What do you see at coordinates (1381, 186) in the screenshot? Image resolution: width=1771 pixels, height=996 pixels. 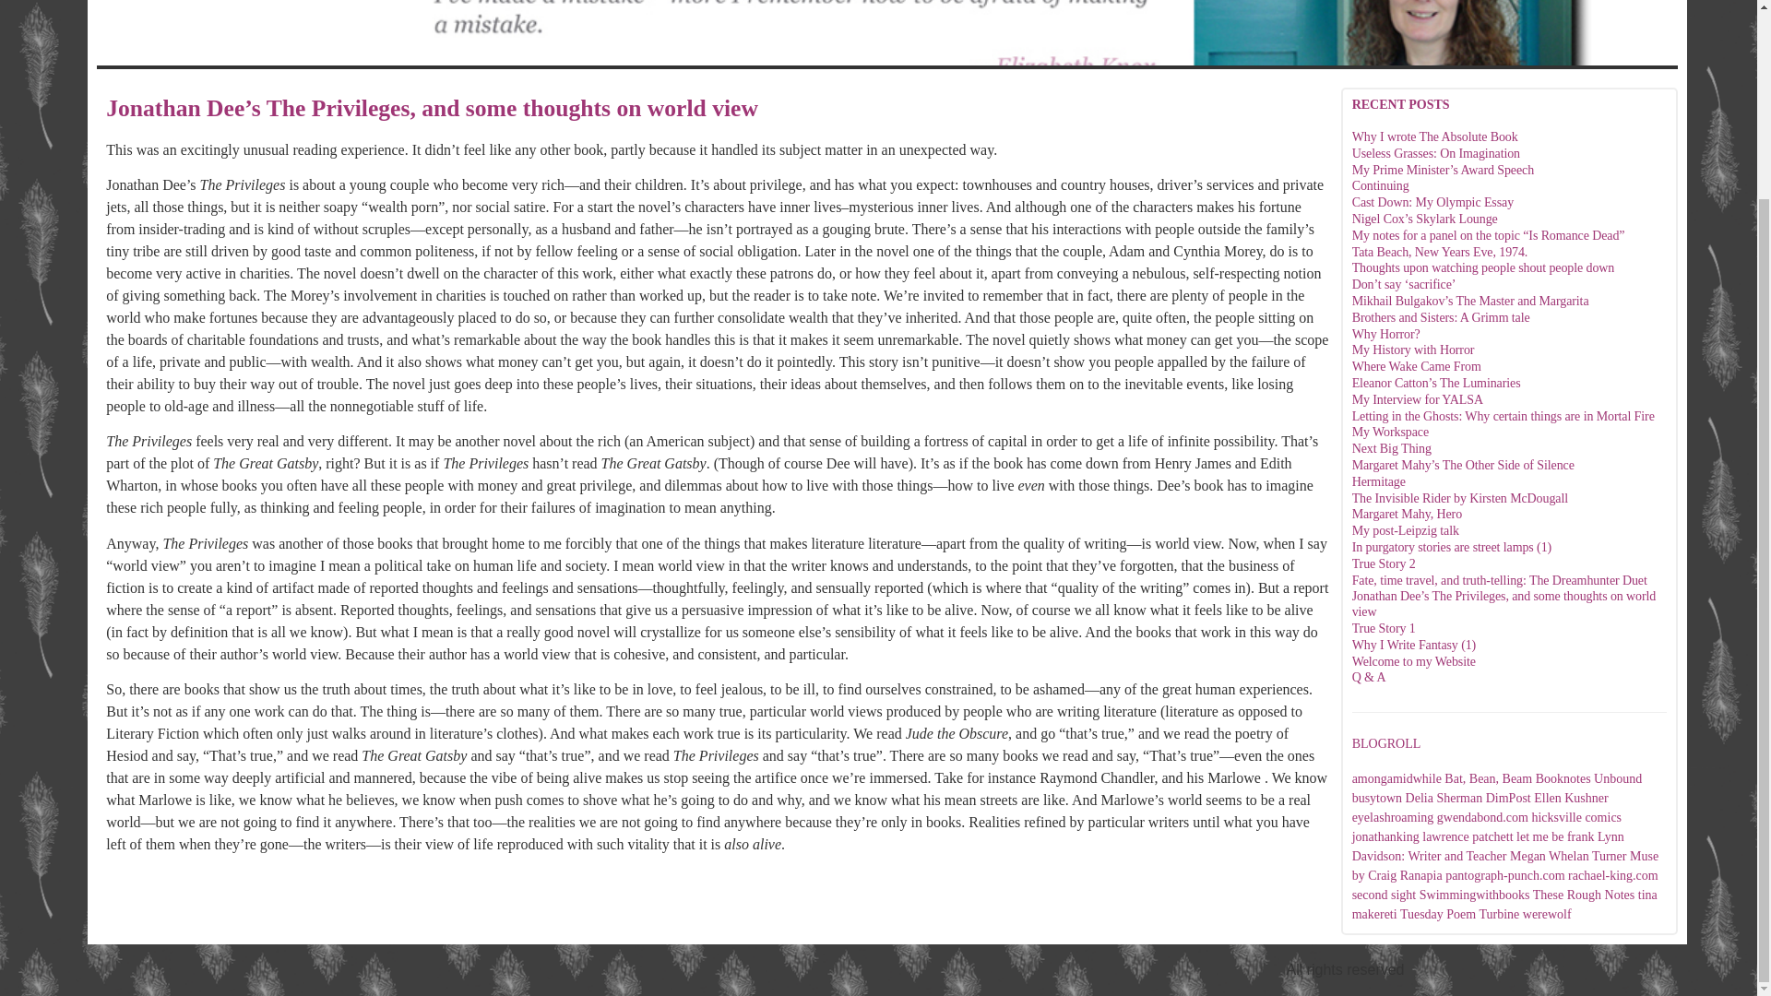 I see `Continuing` at bounding box center [1381, 186].